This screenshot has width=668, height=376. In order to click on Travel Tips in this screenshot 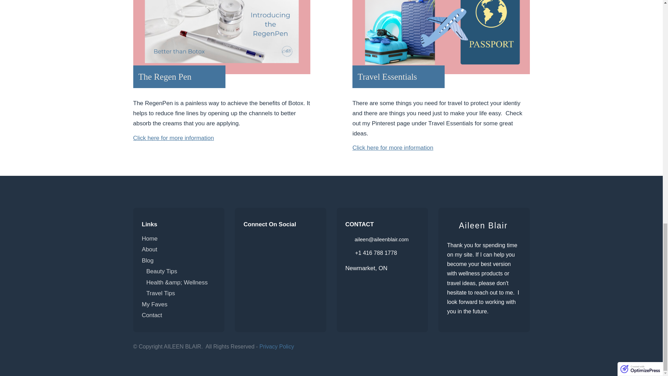, I will do `click(161, 293)`.